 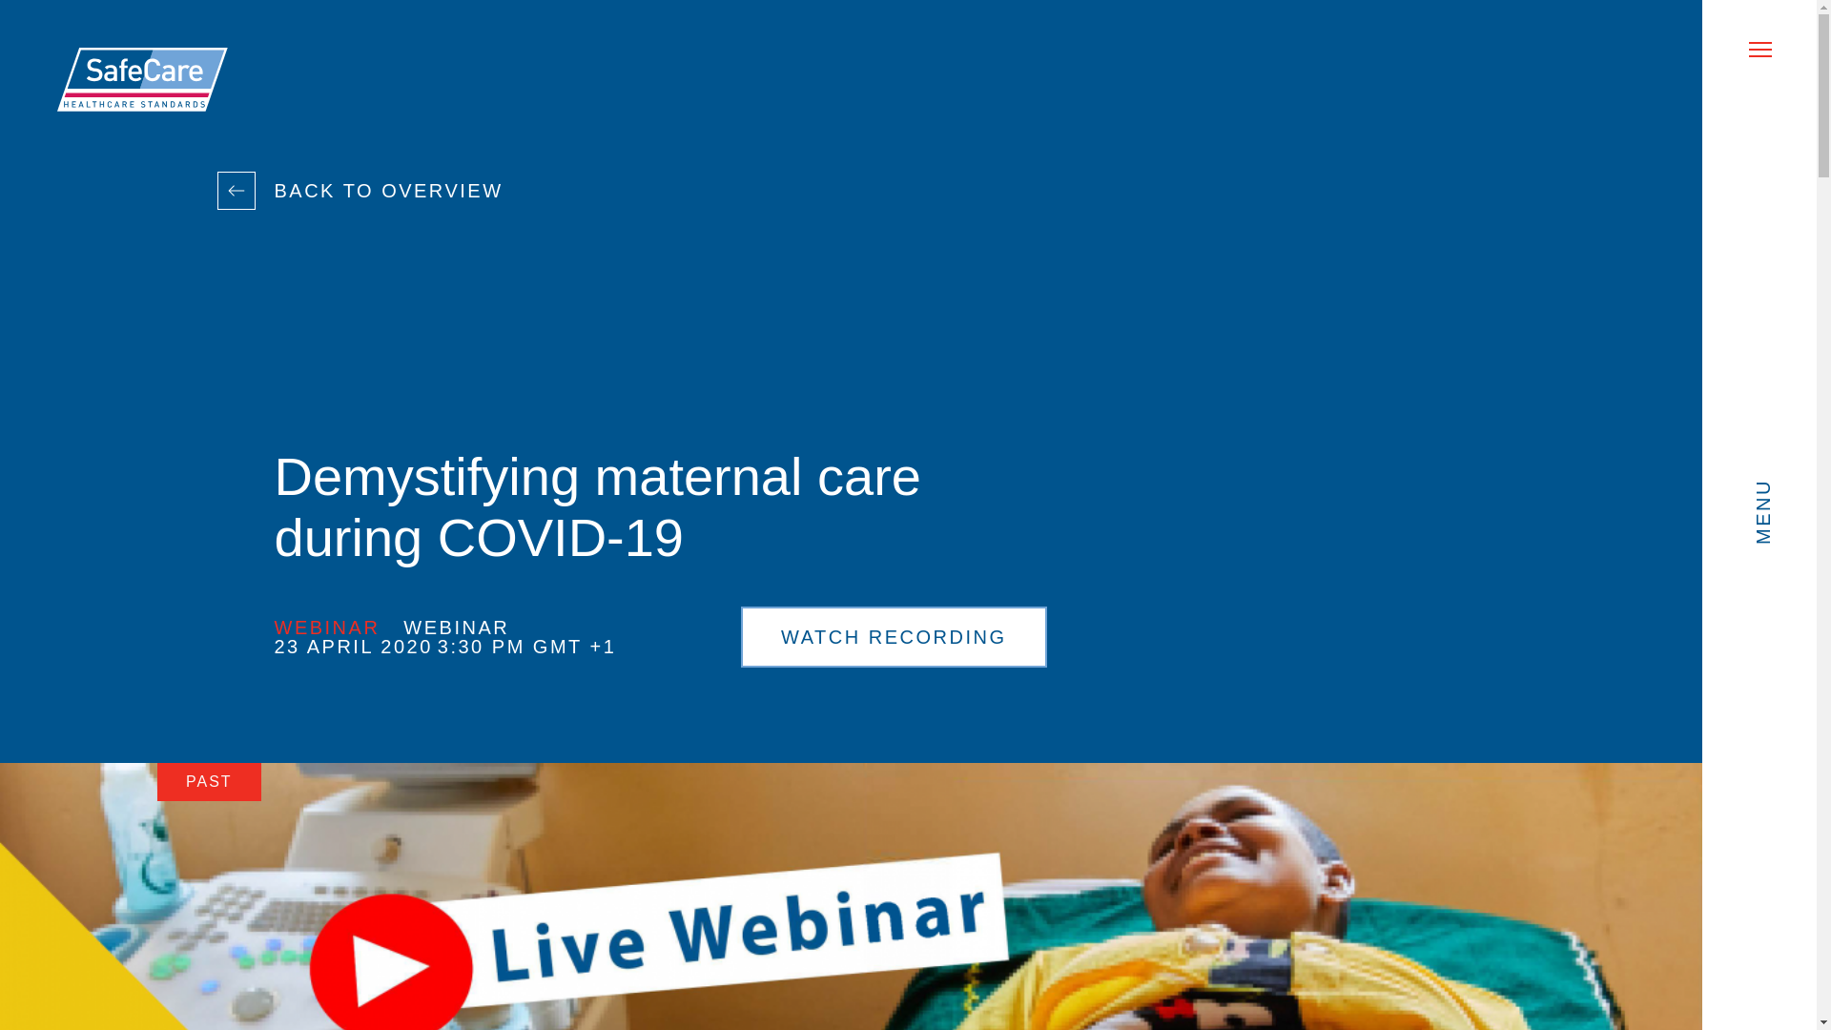 What do you see at coordinates (893, 637) in the screenshot?
I see `WATCH RECORDING` at bounding box center [893, 637].